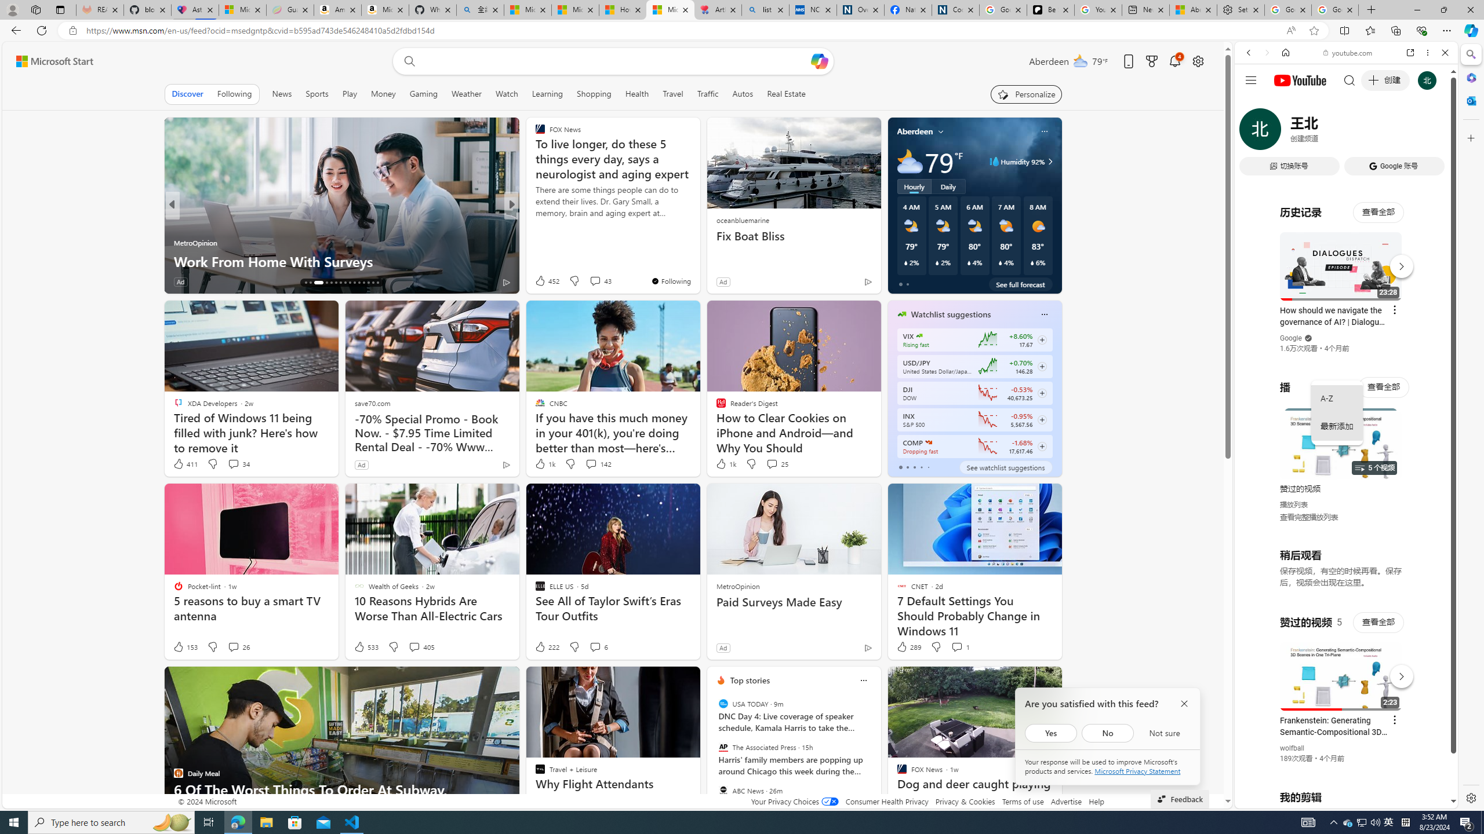  I want to click on Personalize your feed", so click(1027, 94).